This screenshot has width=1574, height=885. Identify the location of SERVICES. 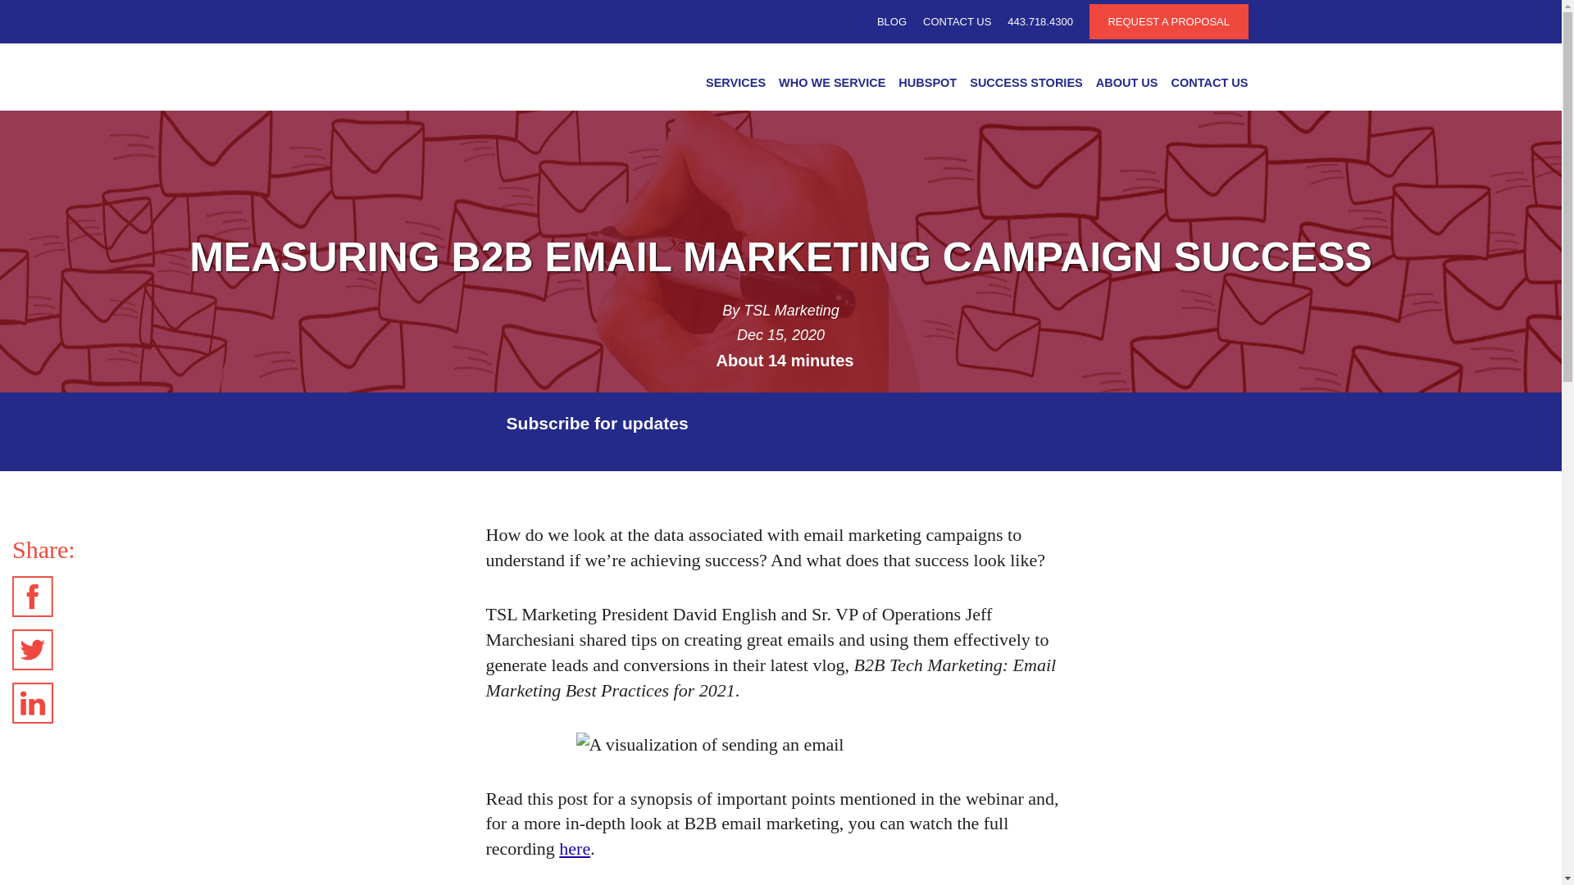
(735, 86).